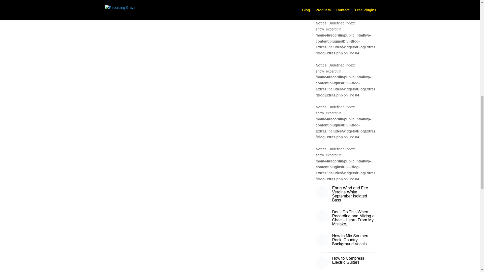  Describe the element at coordinates (350, 194) in the screenshot. I see `Earth Wind and Fire Verdine White September Isolated Bass` at that location.